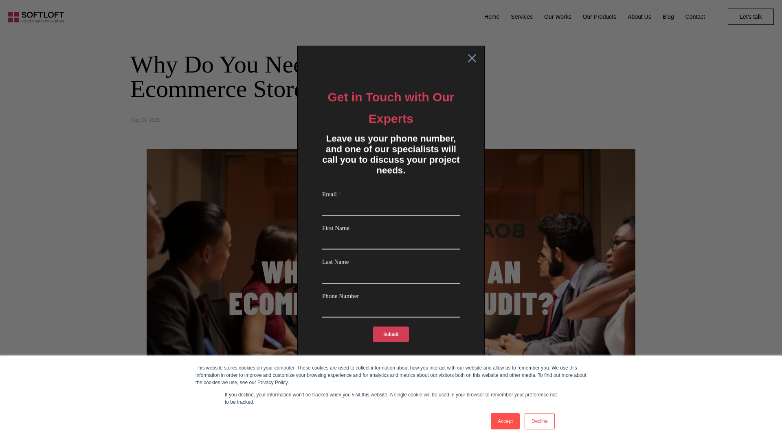 The width and height of the screenshot is (782, 440). I want to click on About Us, so click(639, 17).